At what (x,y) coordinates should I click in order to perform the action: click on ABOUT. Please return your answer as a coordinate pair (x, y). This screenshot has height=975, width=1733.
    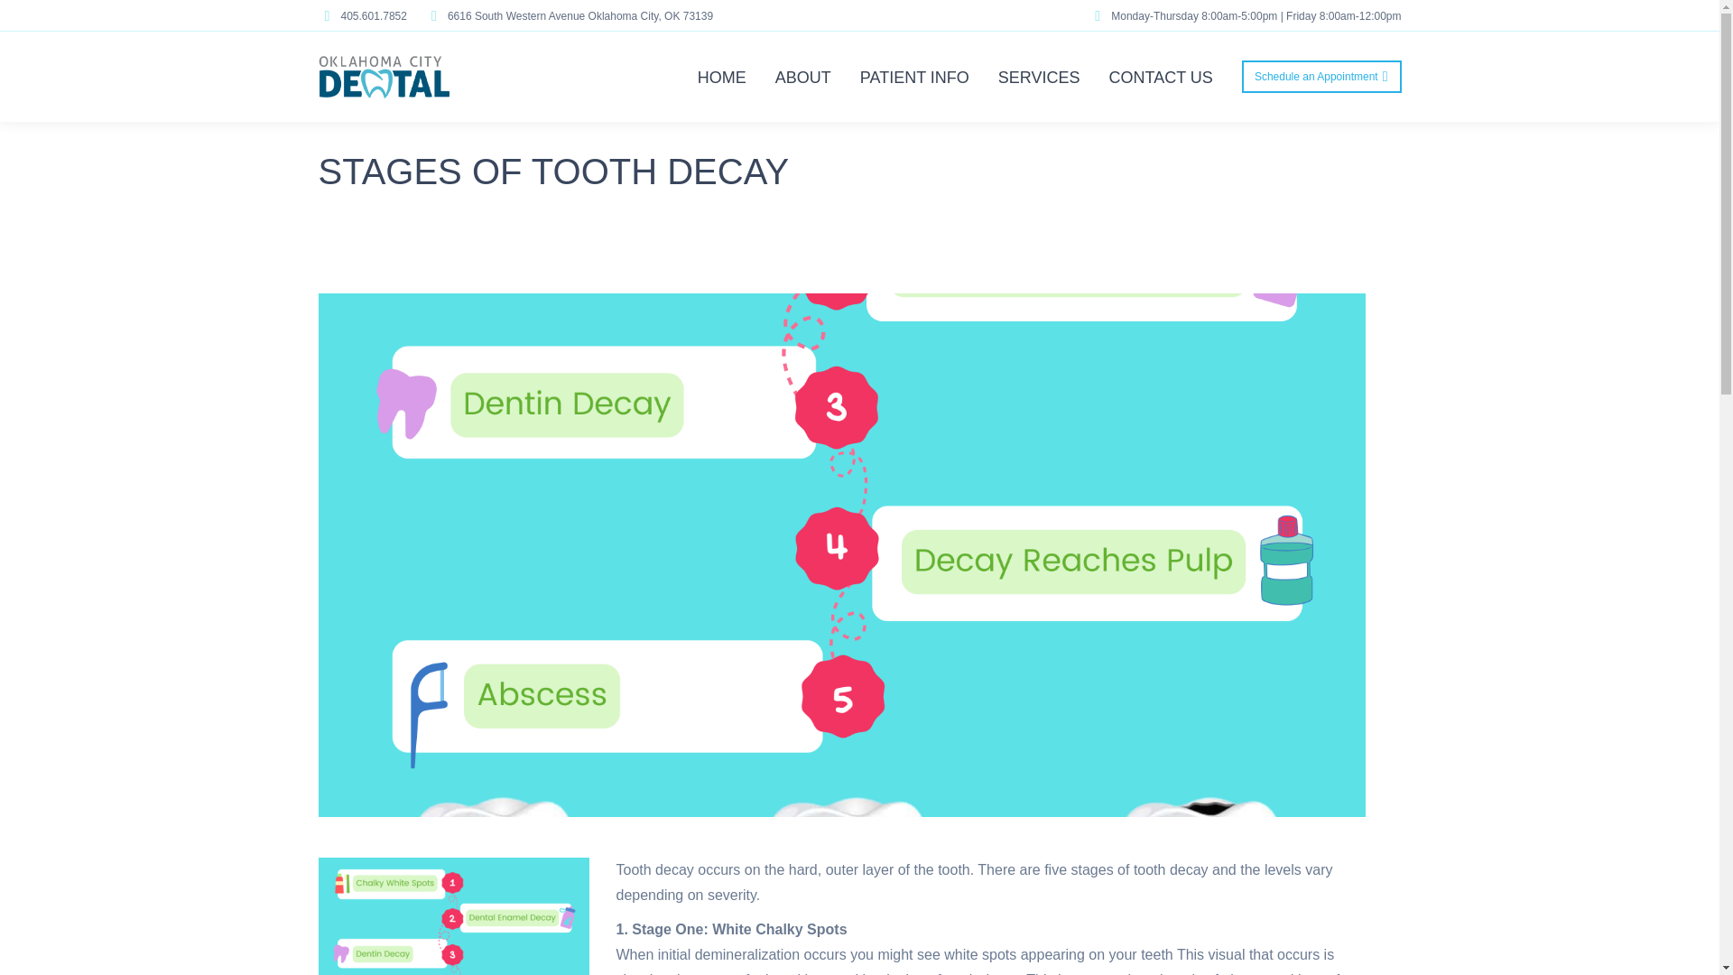
    Looking at the image, I should click on (803, 76).